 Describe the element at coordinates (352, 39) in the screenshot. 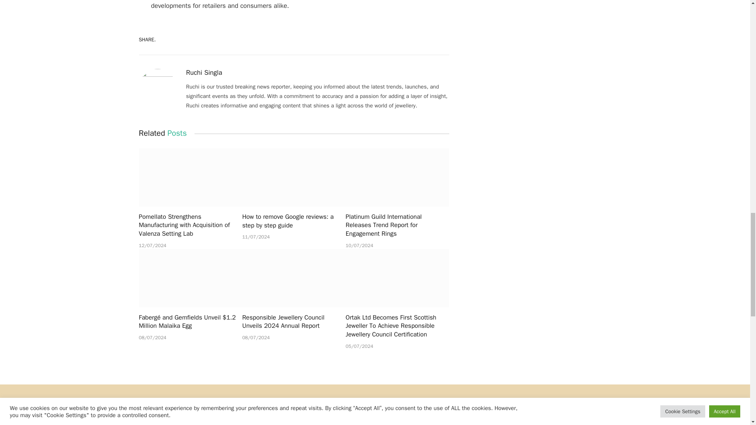

I see `Share on Pinterest` at that location.